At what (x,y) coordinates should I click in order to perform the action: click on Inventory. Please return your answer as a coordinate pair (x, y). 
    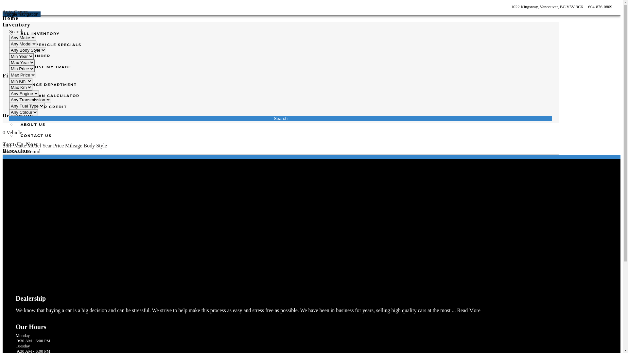
    Looking at the image, I should click on (17, 25).